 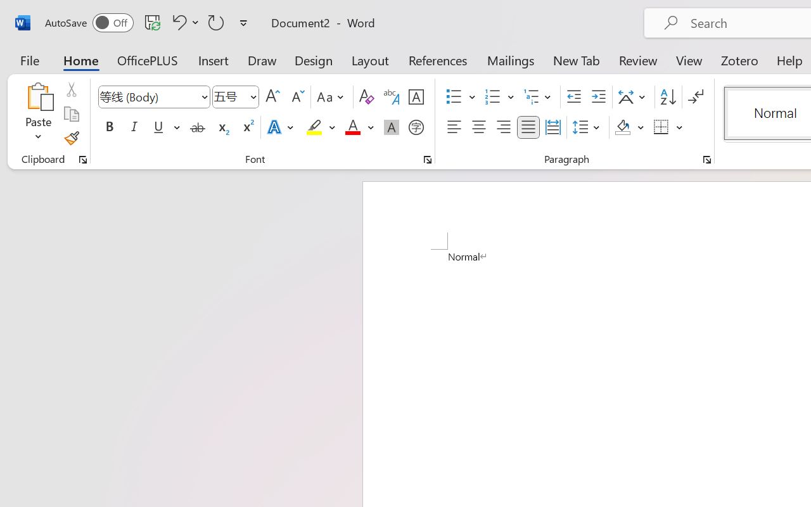 What do you see at coordinates (598, 97) in the screenshot?
I see `Increase Indent` at bounding box center [598, 97].